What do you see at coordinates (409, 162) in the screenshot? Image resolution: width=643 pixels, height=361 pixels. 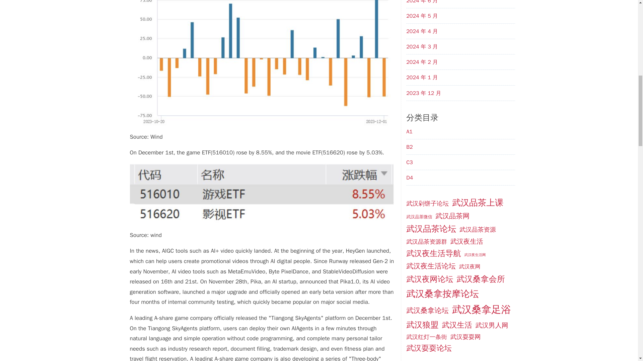 I see `C3` at bounding box center [409, 162].